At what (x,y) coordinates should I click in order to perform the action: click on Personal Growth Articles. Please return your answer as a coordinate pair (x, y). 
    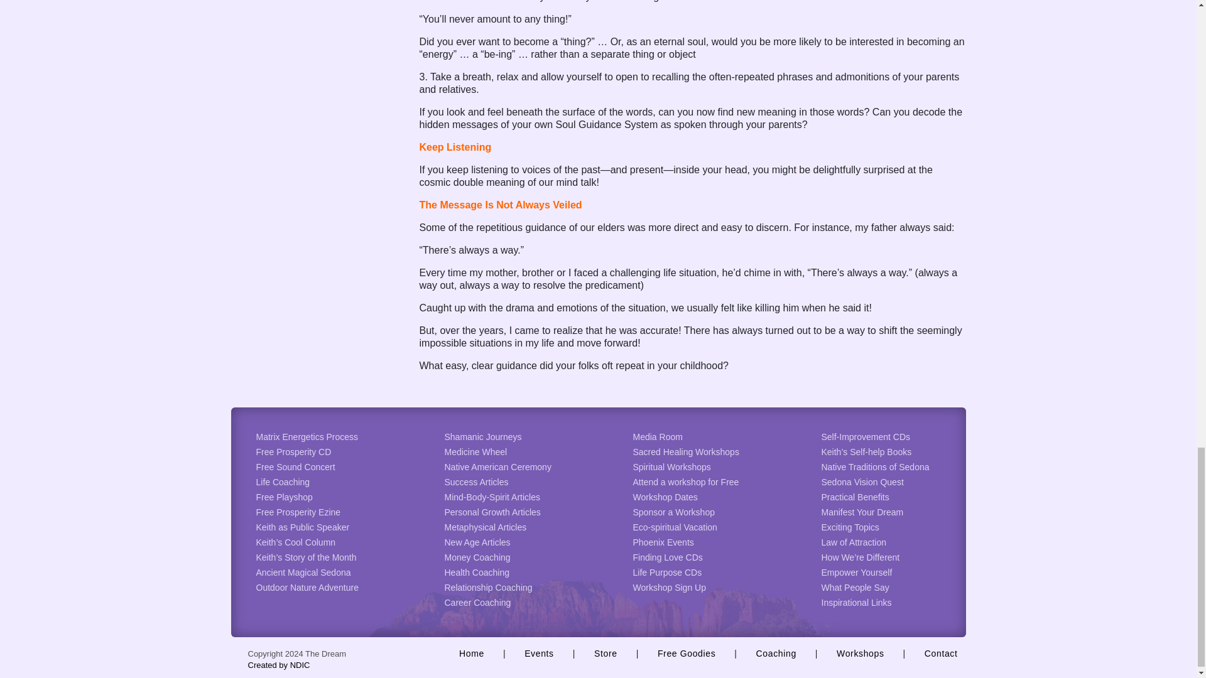
    Looking at the image, I should click on (492, 512).